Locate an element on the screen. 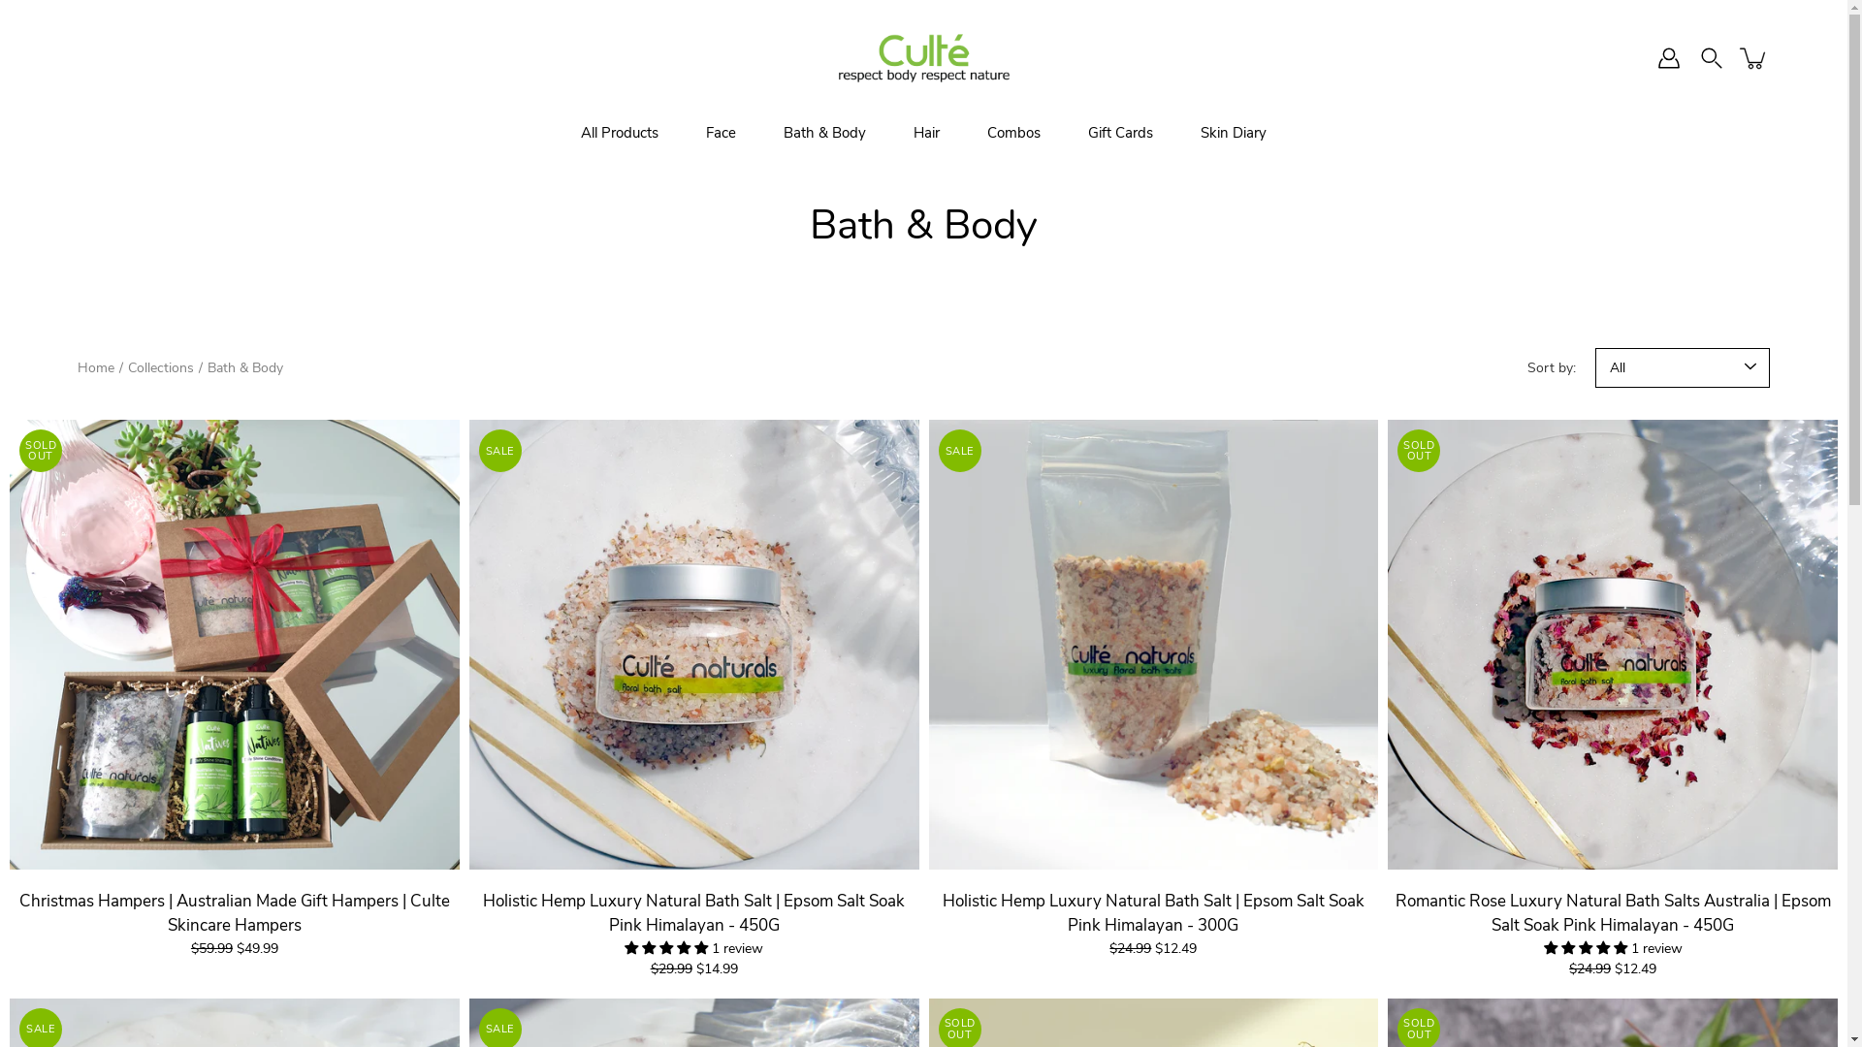 The height and width of the screenshot is (1047, 1862). SALE is located at coordinates (694, 645).